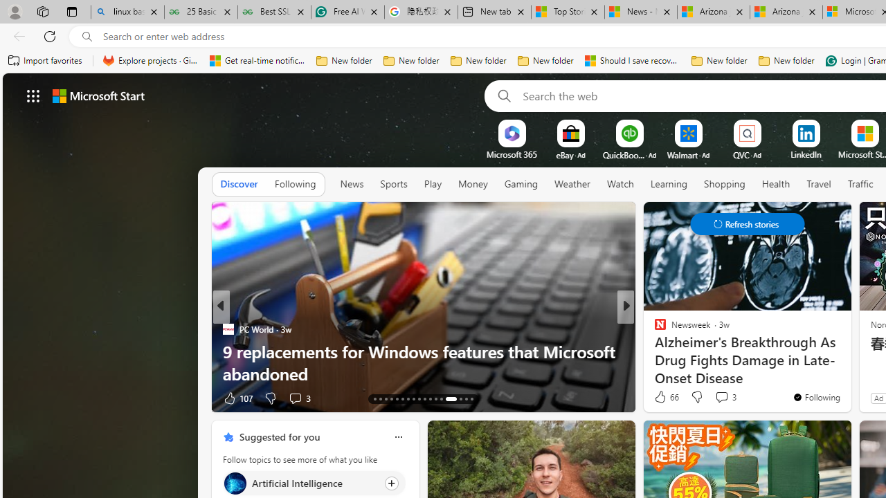 This screenshot has height=498, width=886. Describe the element at coordinates (433, 184) in the screenshot. I see `Play` at that location.